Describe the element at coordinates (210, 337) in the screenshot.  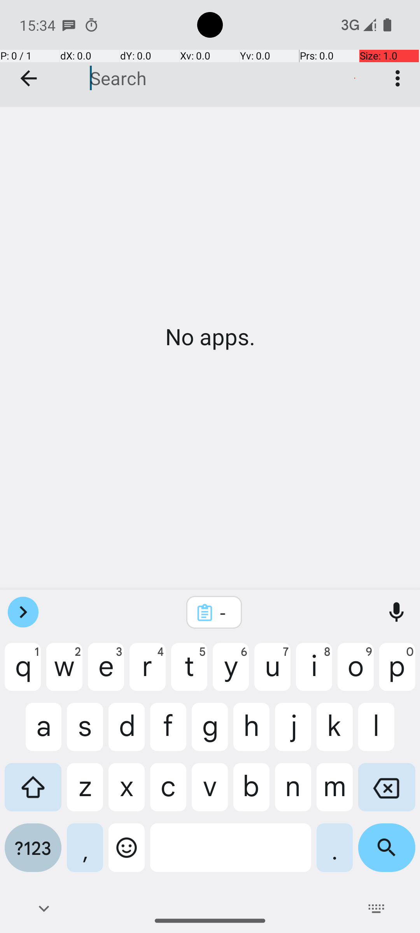
I see `No apps.` at that location.